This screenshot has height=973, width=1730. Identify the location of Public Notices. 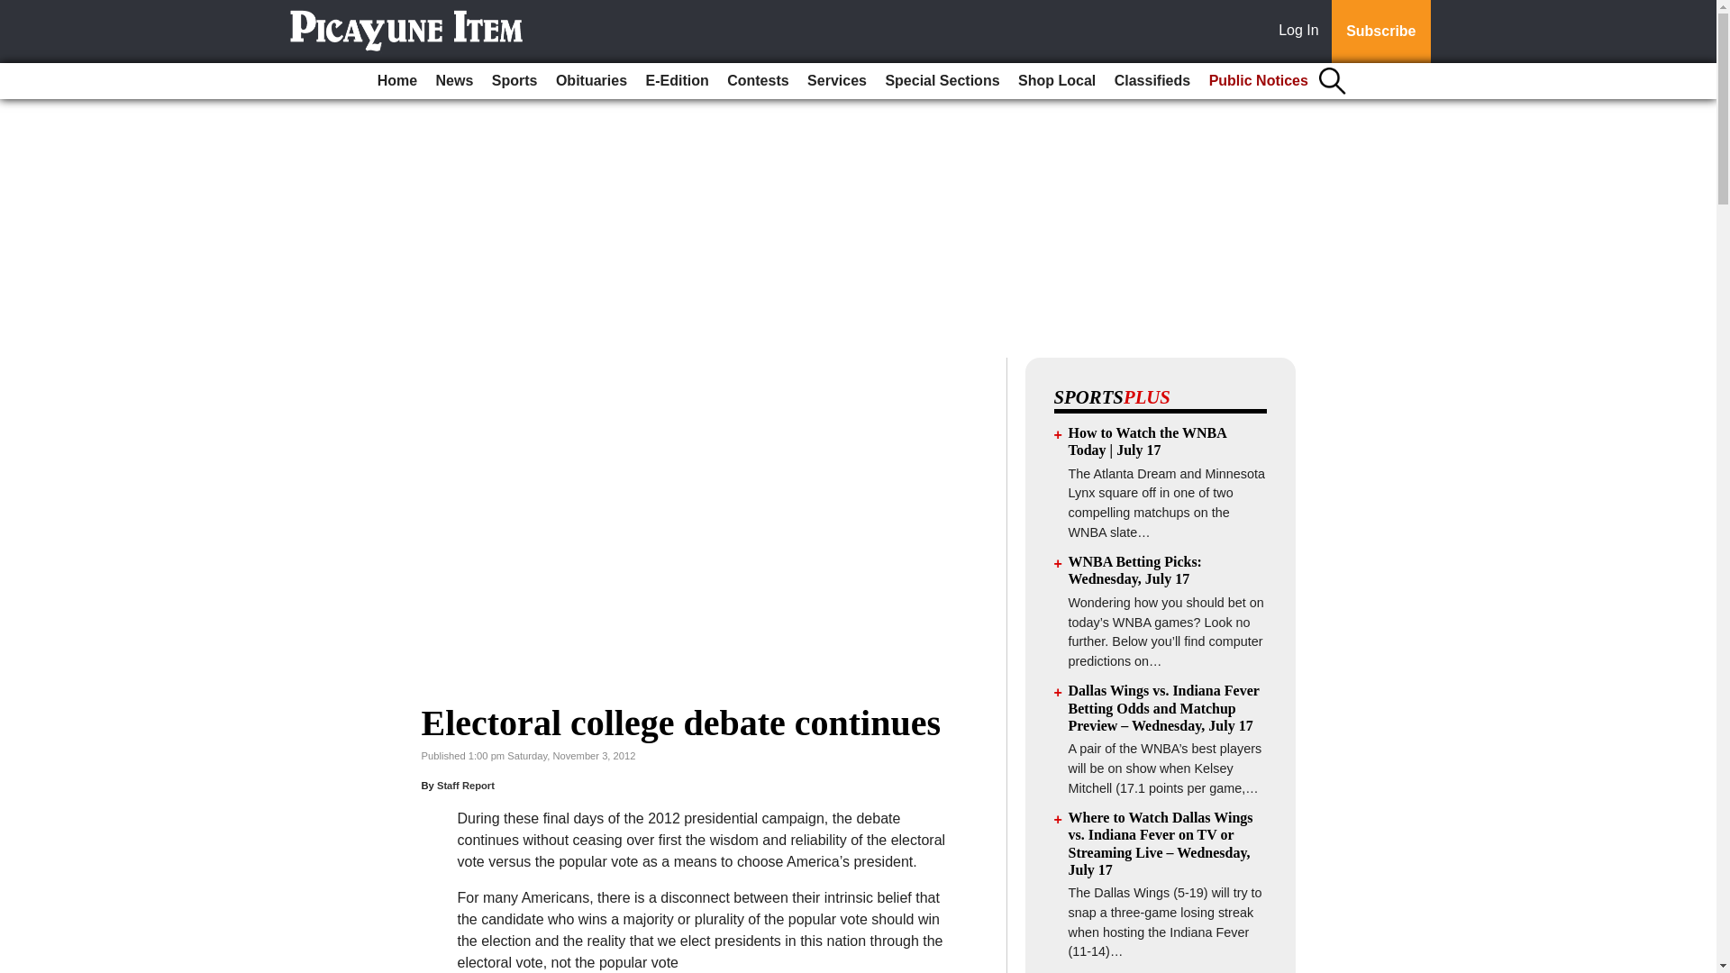
(1258, 81).